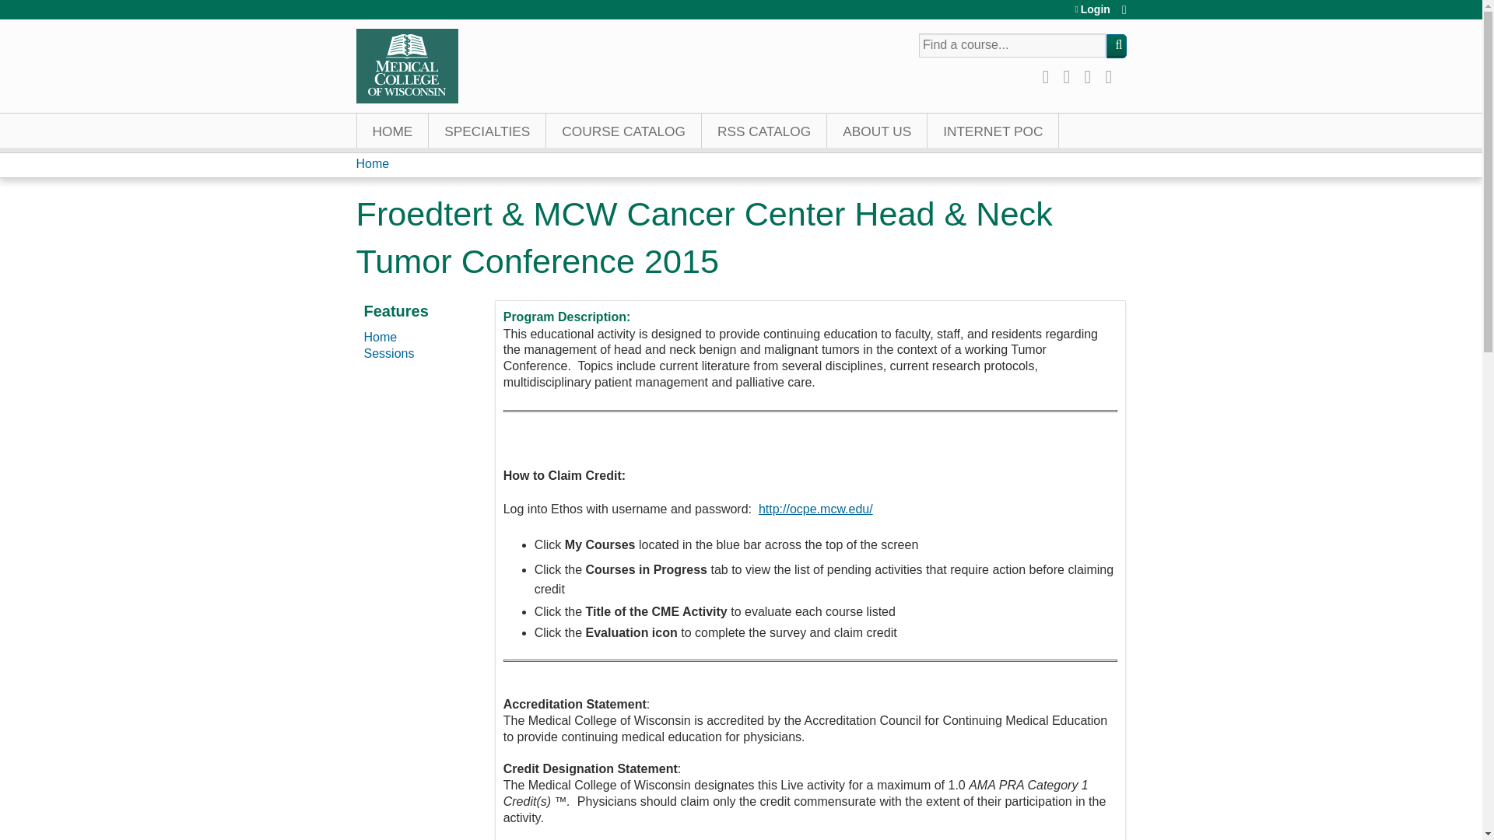 The height and width of the screenshot is (840, 1494). What do you see at coordinates (878, 131) in the screenshot?
I see `ABOUT US` at bounding box center [878, 131].